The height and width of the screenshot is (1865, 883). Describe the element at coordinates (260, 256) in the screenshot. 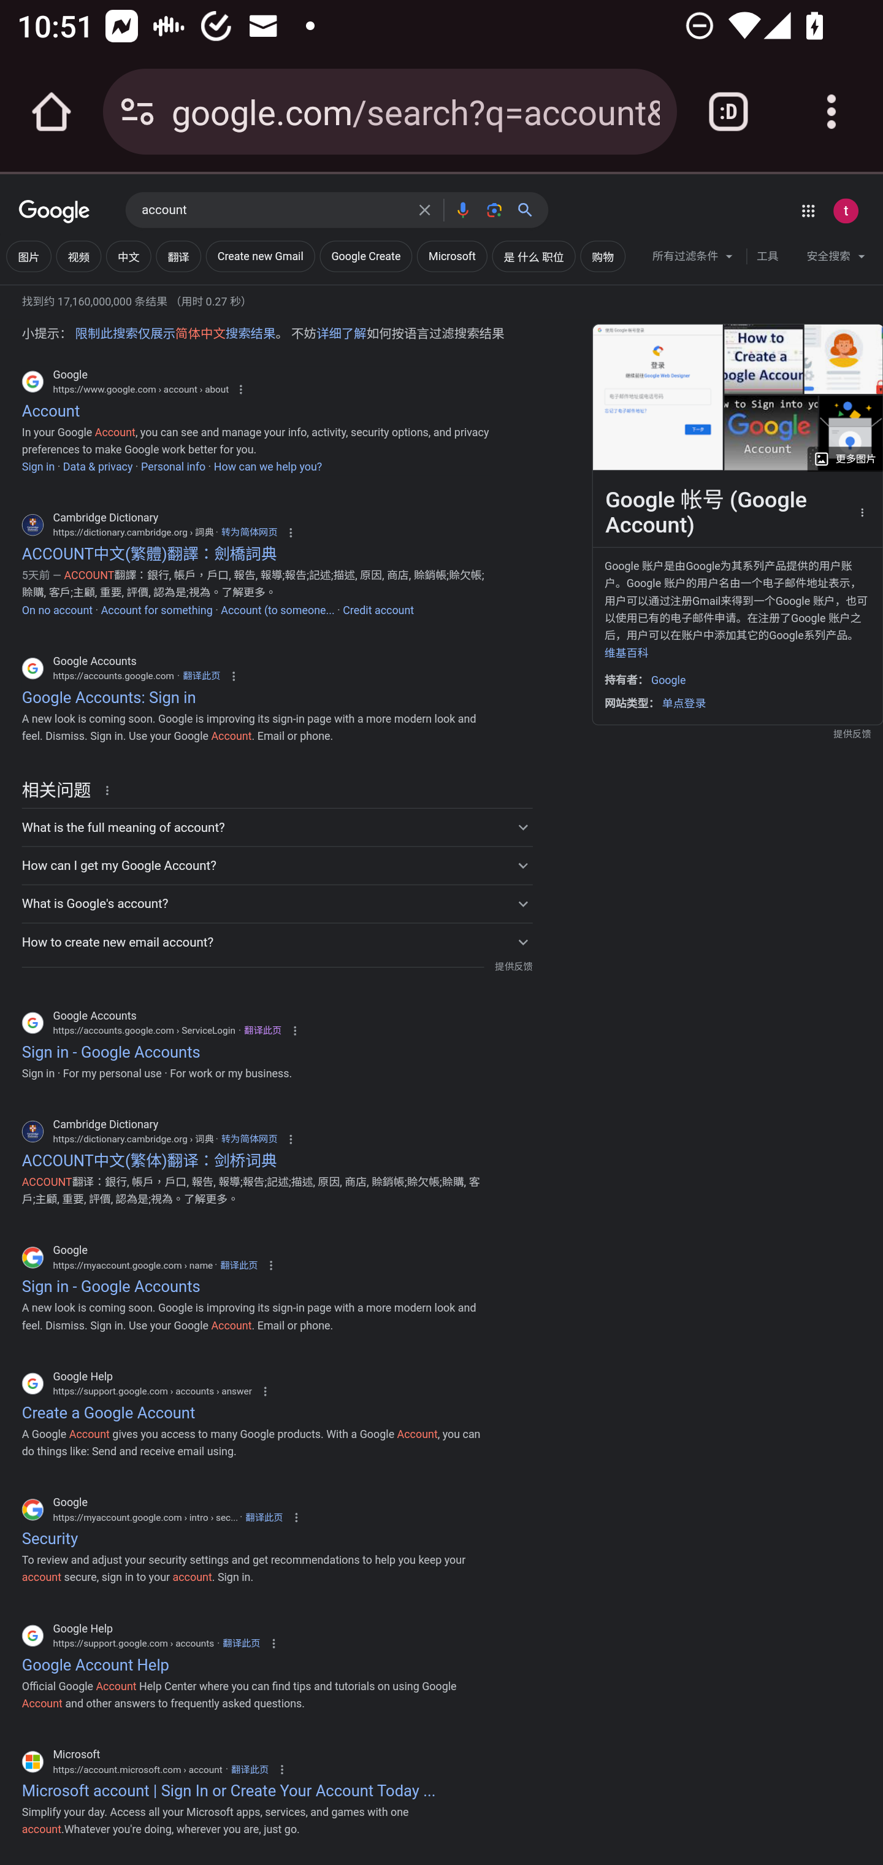

I see `添加“Create new Gmail” Create new Gmail` at that location.